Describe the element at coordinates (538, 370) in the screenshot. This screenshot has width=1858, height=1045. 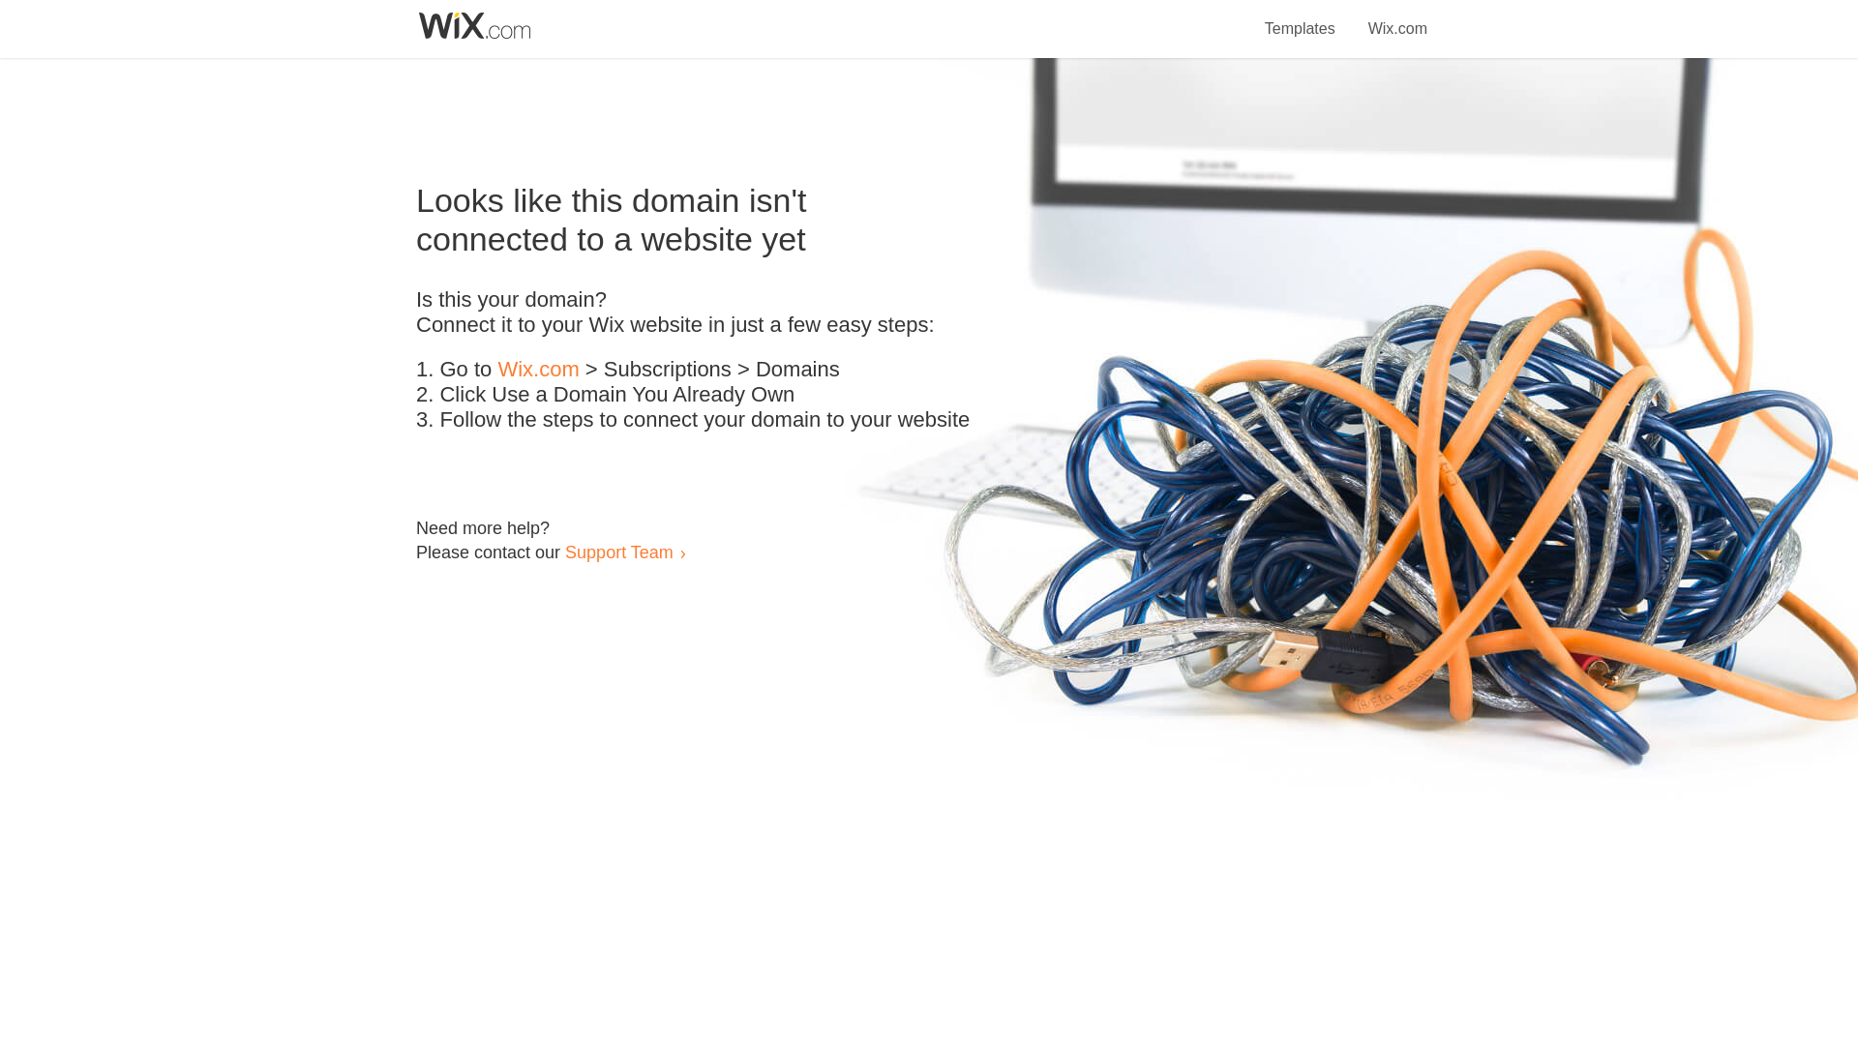
I see `Wix.com` at that location.